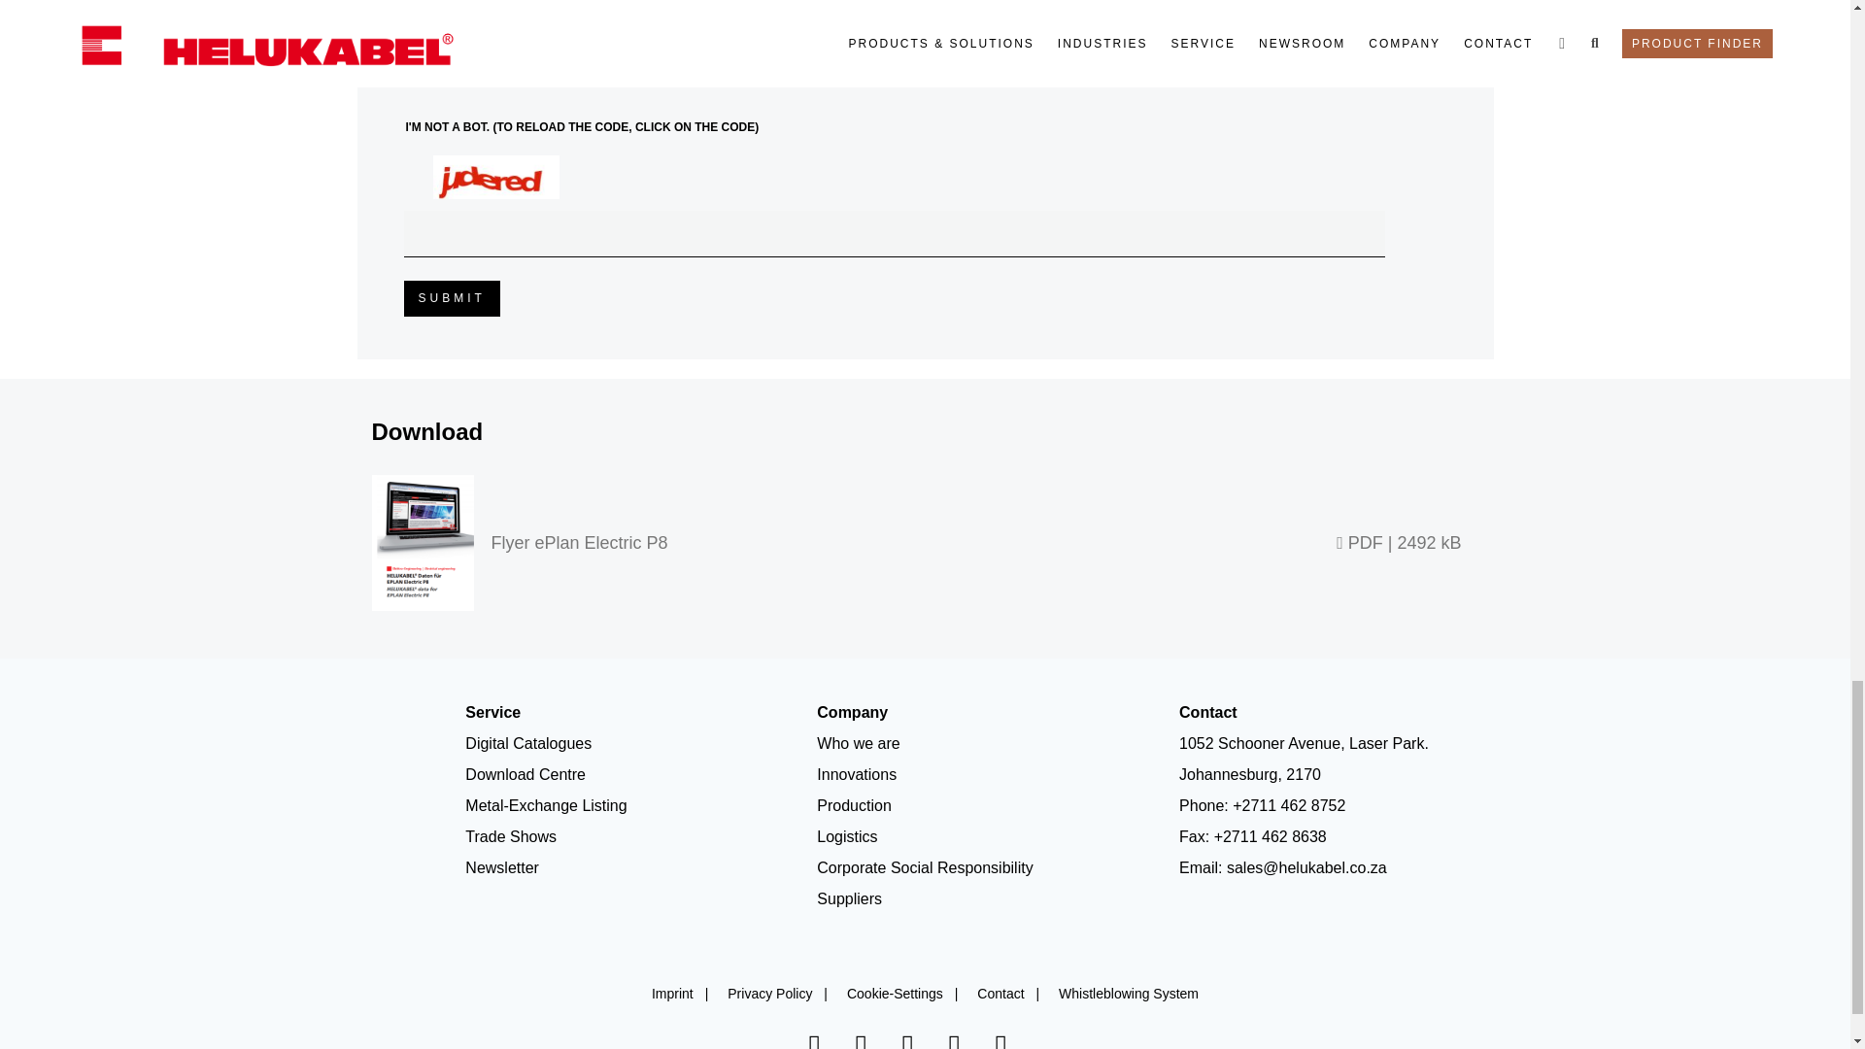  I want to click on Submit, so click(452, 299).